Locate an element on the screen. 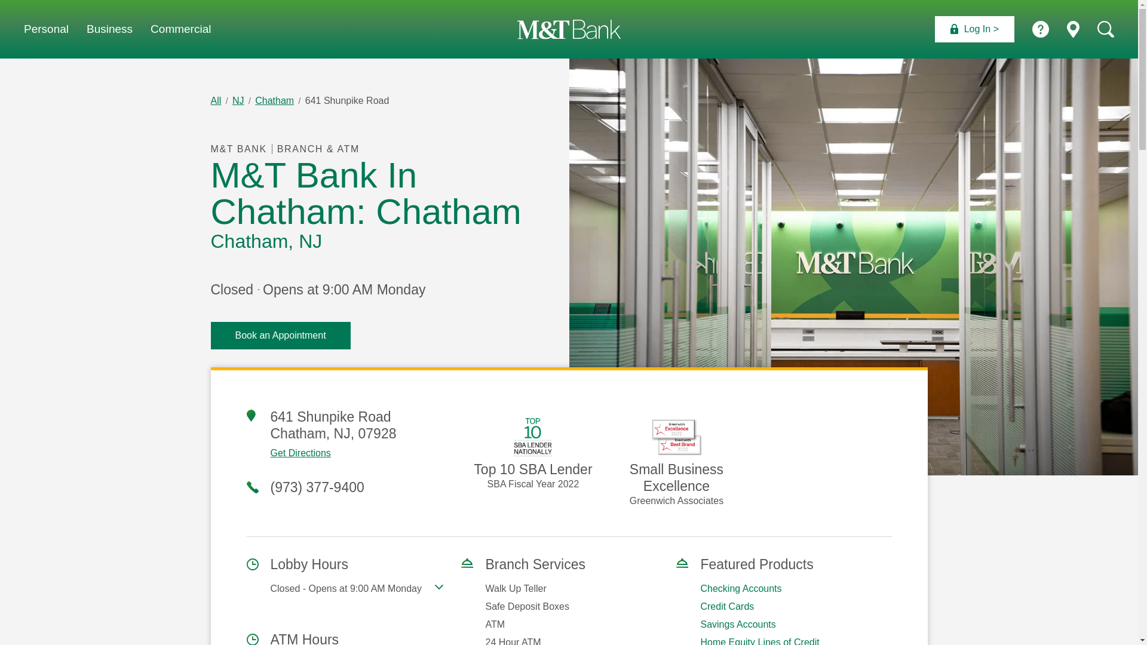 The width and height of the screenshot is (1147, 645). All is located at coordinates (215, 100).